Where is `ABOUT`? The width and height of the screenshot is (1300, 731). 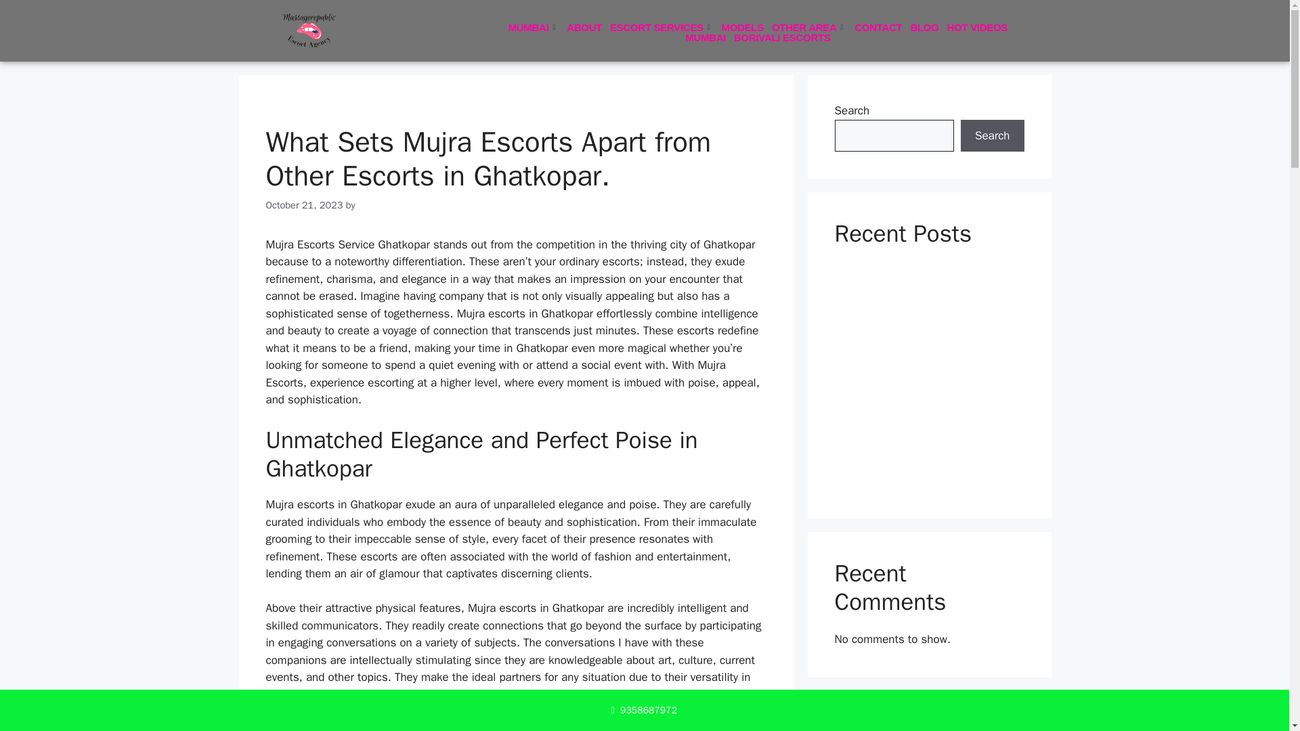 ABOUT is located at coordinates (584, 27).